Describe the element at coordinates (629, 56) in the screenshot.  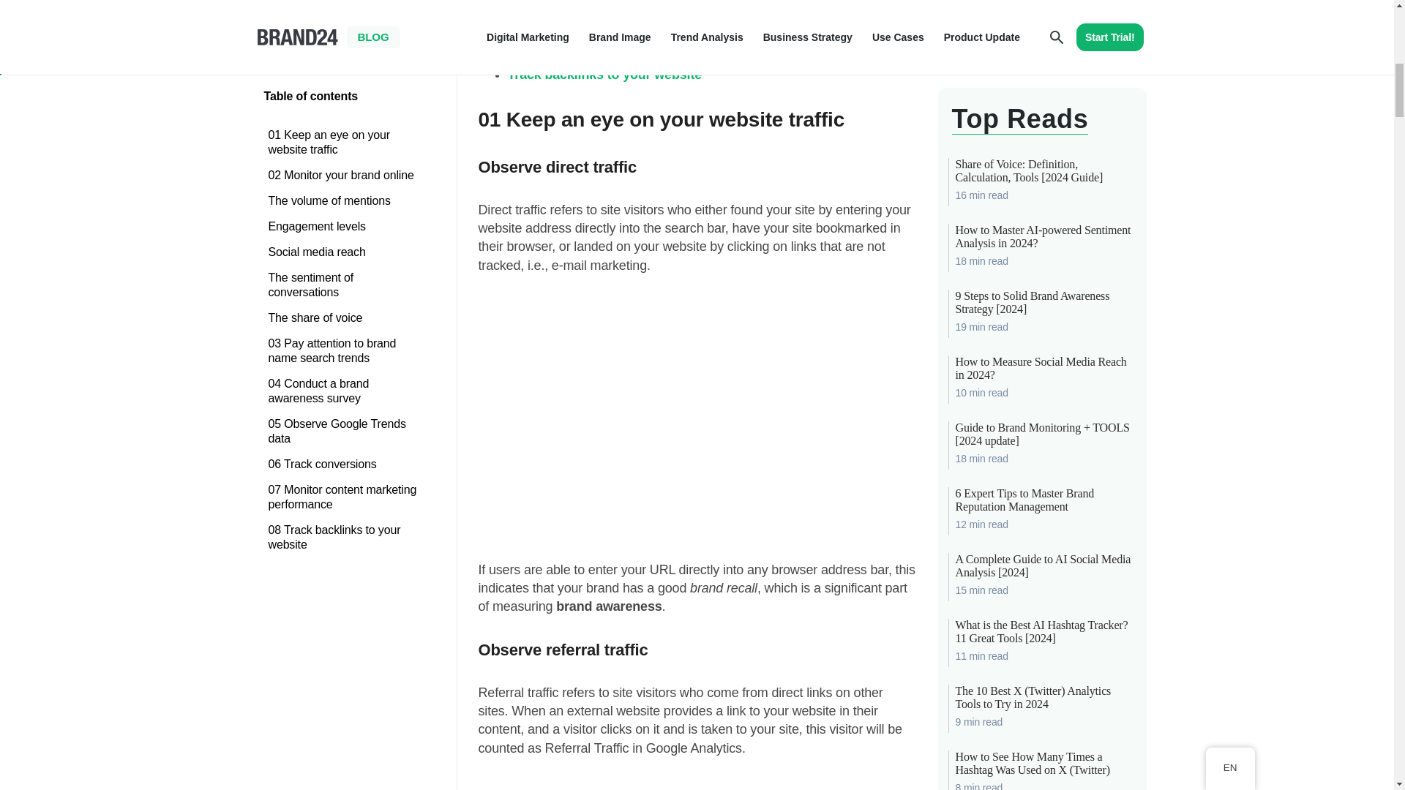
I see `Monitor content marketing performance` at that location.